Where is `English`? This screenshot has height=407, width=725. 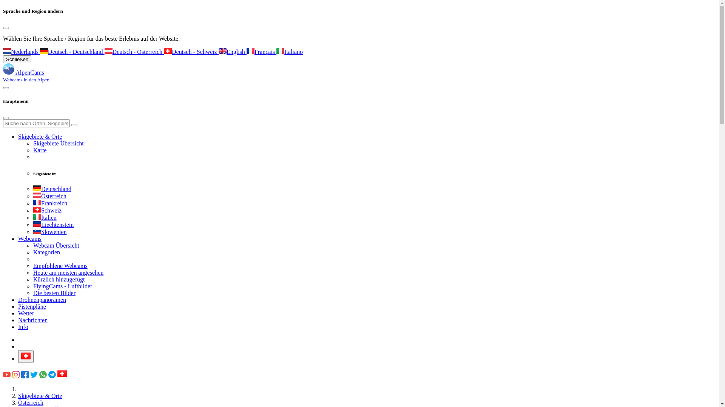 English is located at coordinates (223, 51).